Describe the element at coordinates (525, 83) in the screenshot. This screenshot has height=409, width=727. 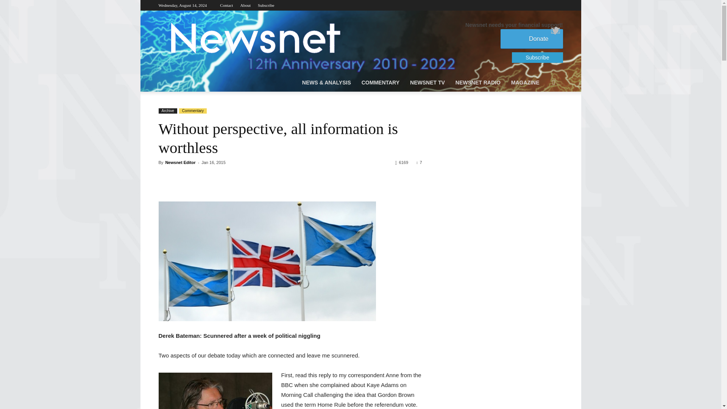
I see `MAGAZINE` at that location.